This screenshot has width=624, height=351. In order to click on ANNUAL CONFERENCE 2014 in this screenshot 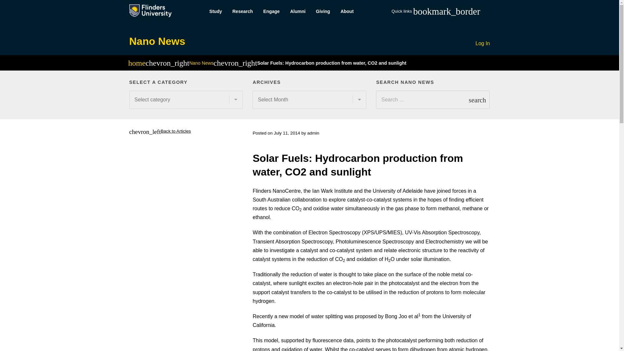, I will do `click(515, 139)`.